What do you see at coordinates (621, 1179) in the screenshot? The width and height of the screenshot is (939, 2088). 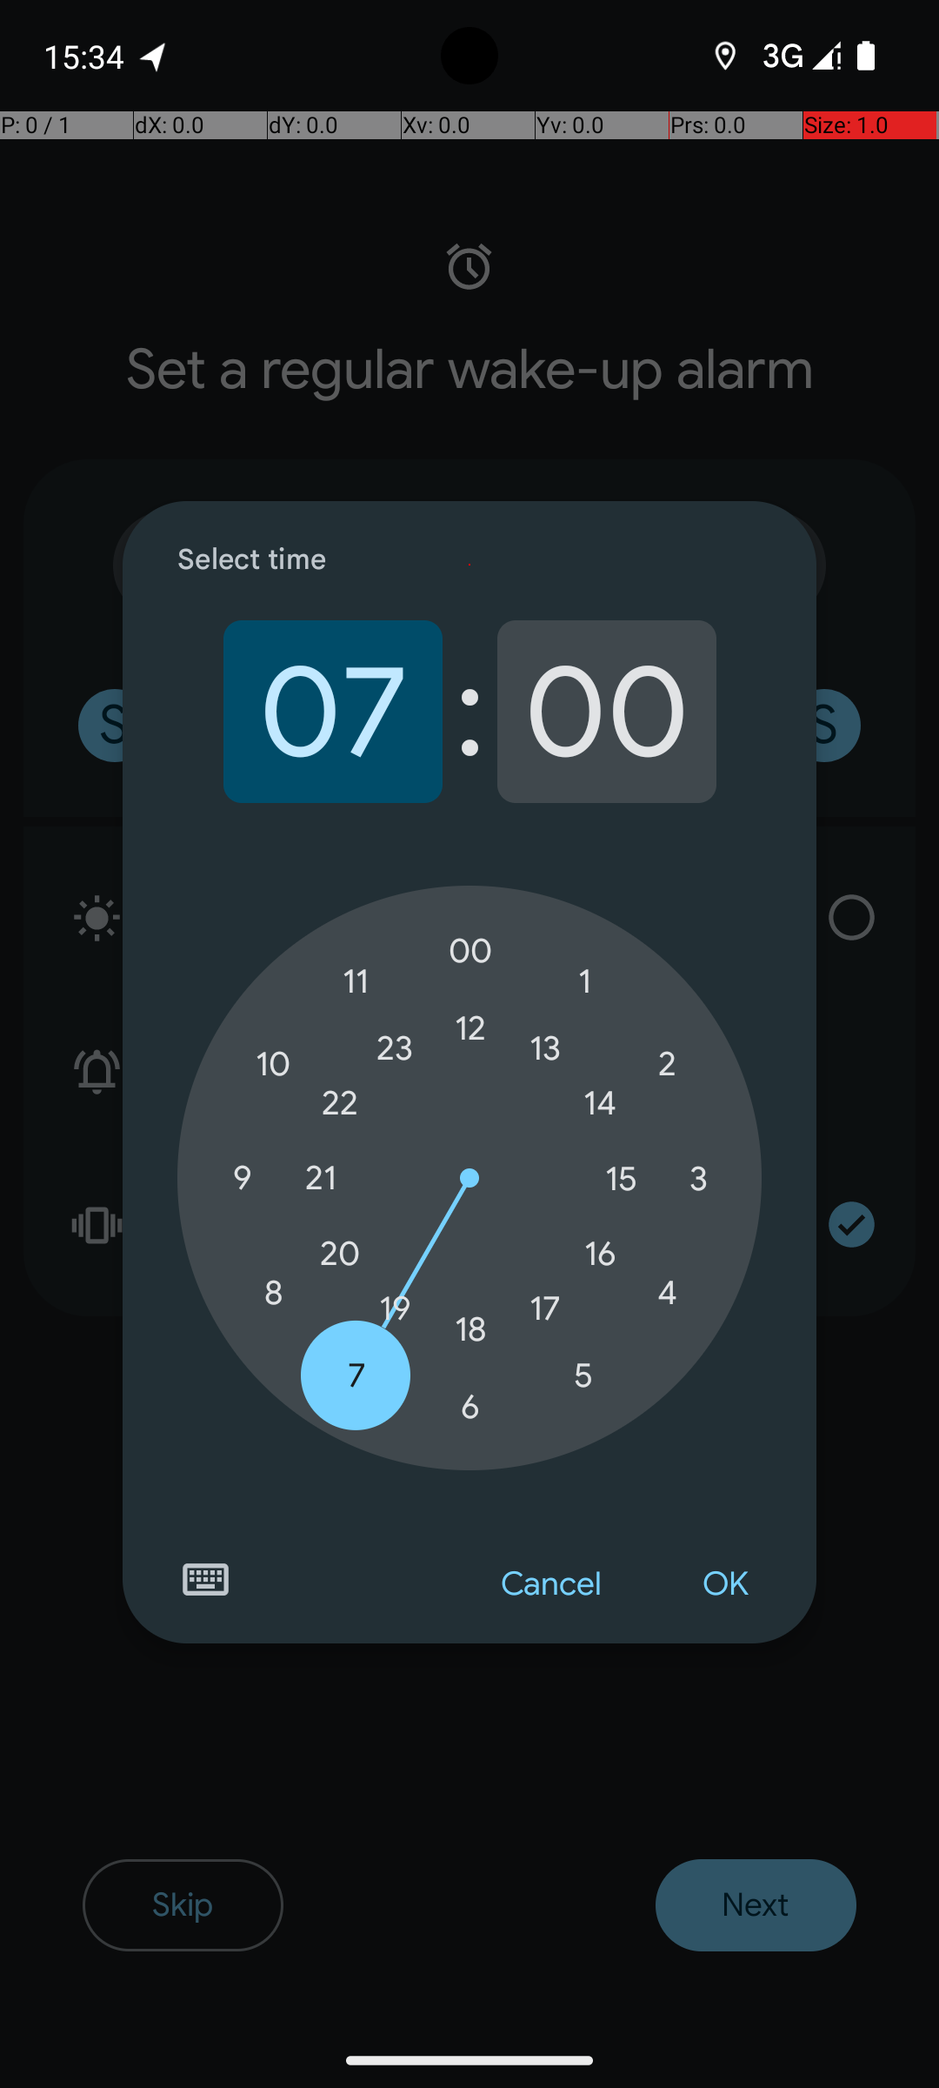 I see `15` at bounding box center [621, 1179].